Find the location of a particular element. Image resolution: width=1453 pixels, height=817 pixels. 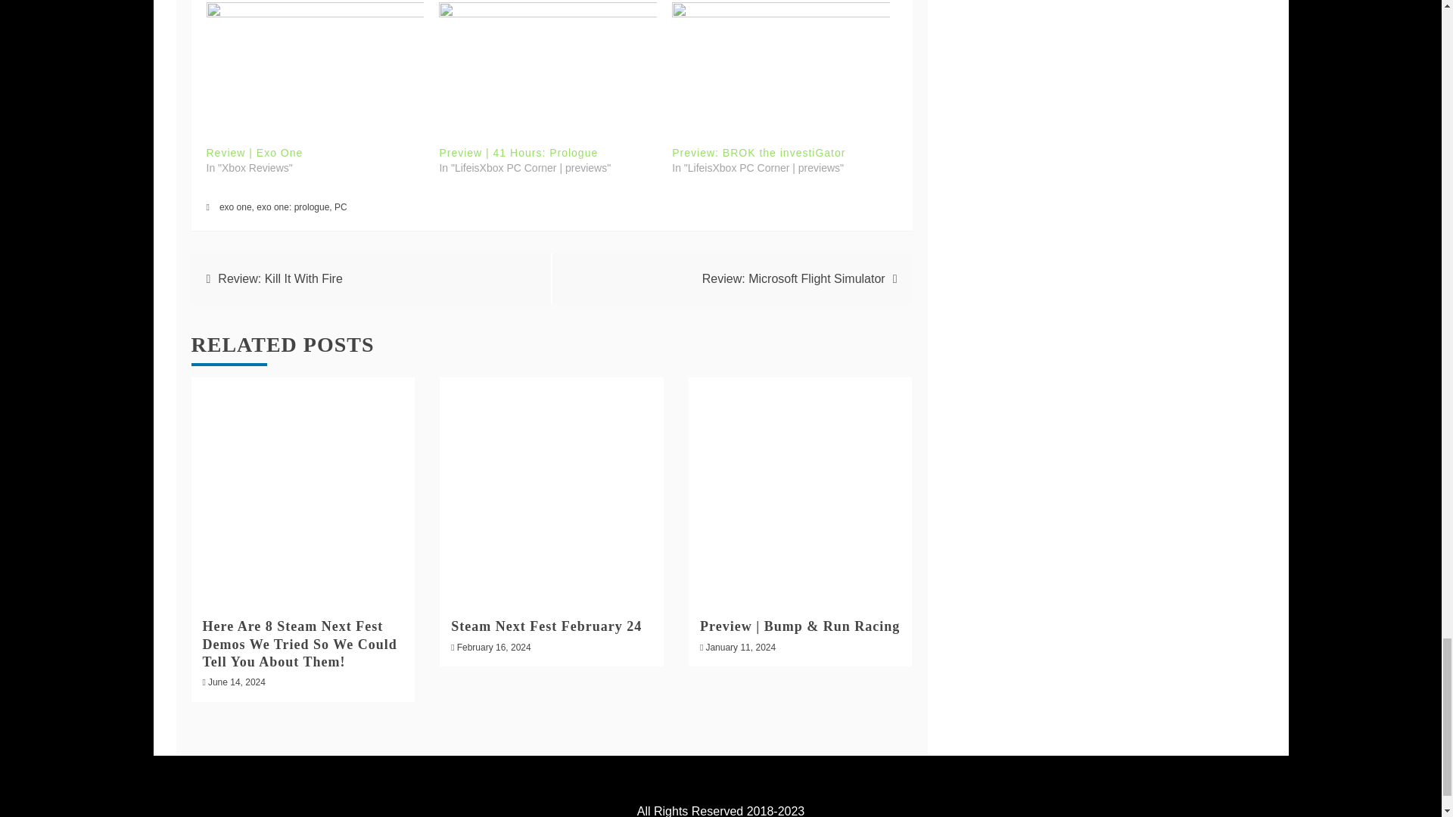

Preview: BROK the investiGator is located at coordinates (758, 153).